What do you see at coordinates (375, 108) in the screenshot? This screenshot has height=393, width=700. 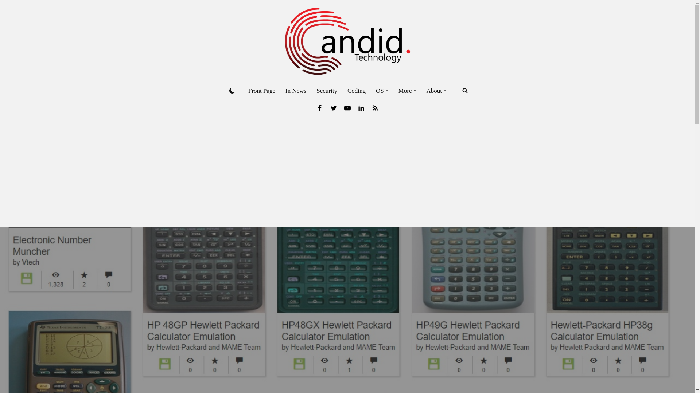 I see `News` at bounding box center [375, 108].